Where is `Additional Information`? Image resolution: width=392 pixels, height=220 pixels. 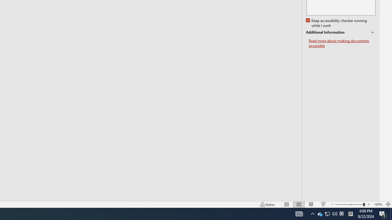
Additional Information is located at coordinates (341, 32).